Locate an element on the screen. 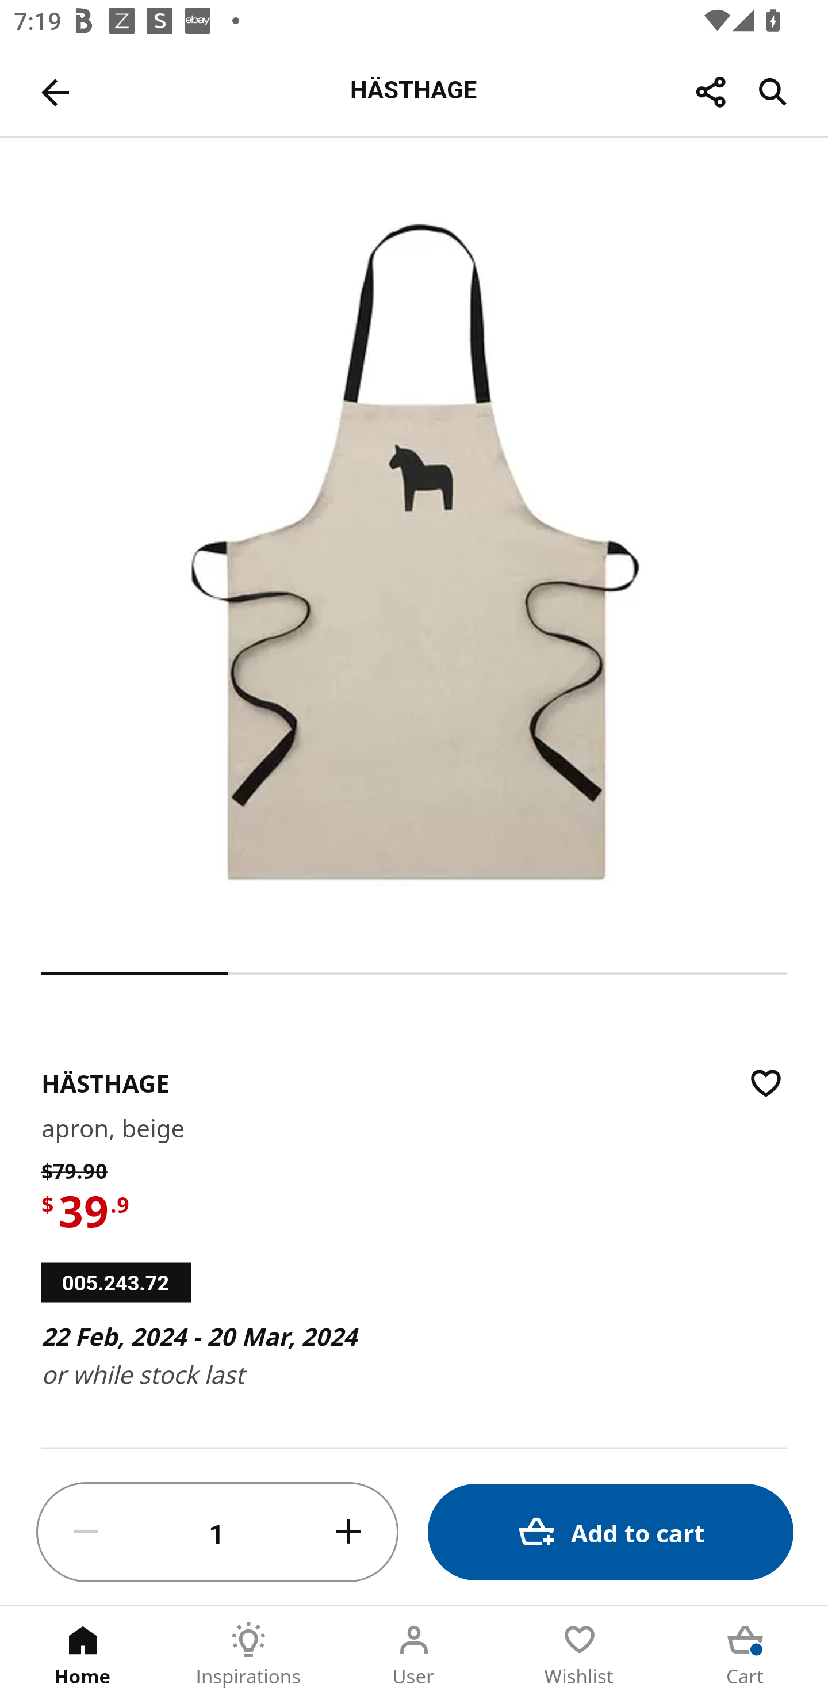 The width and height of the screenshot is (828, 1703). Cart
Tab 5 of 5 is located at coordinates (745, 1655).